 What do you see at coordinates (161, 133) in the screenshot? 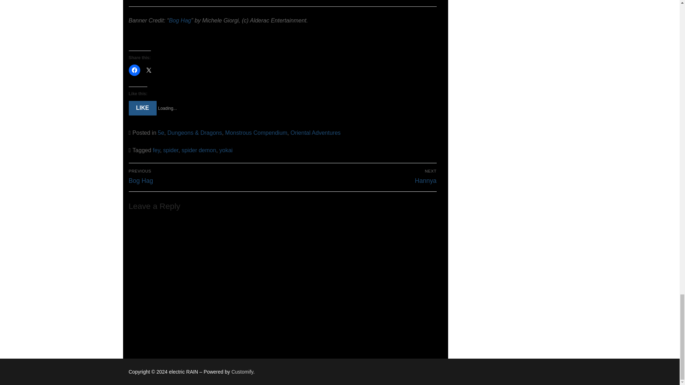
I see `5e` at bounding box center [161, 133].